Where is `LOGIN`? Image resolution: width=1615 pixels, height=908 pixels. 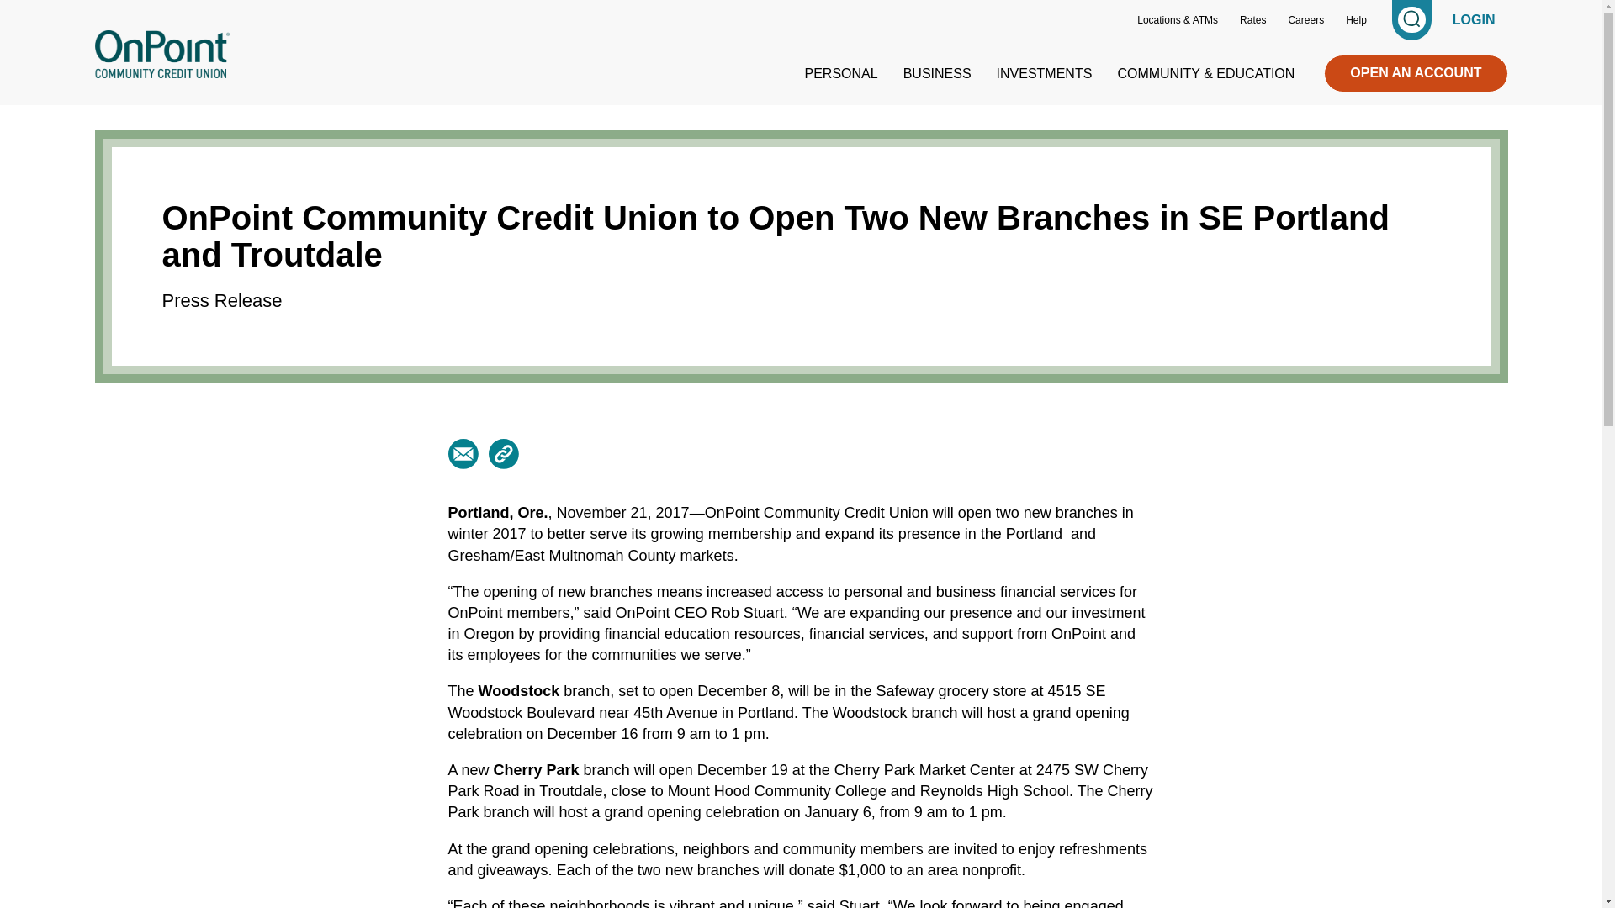
LOGIN is located at coordinates (1474, 20).